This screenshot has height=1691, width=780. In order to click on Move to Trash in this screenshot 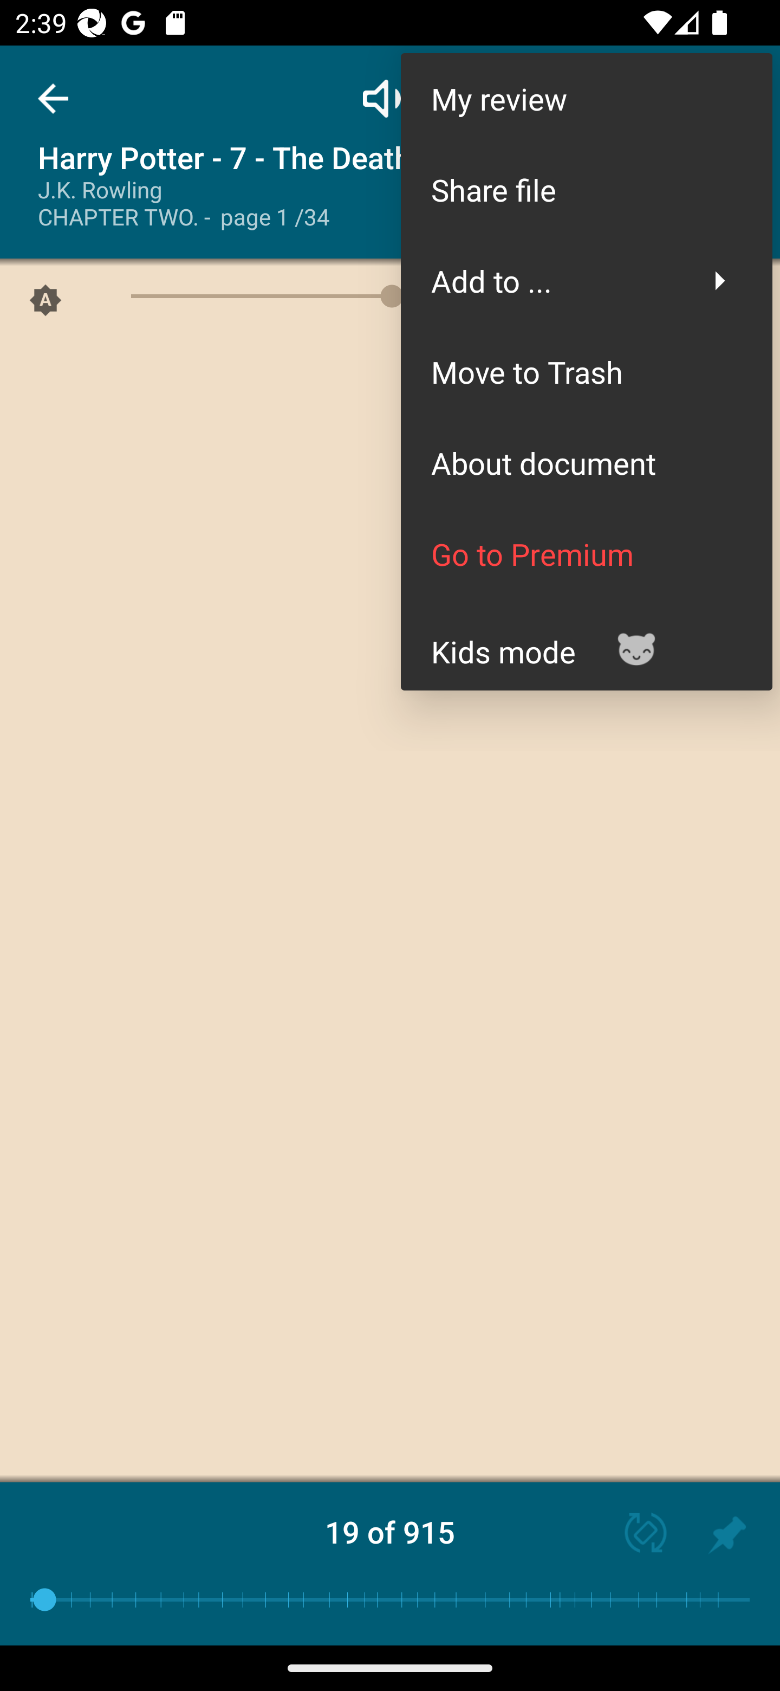, I will do `click(586, 372)`.